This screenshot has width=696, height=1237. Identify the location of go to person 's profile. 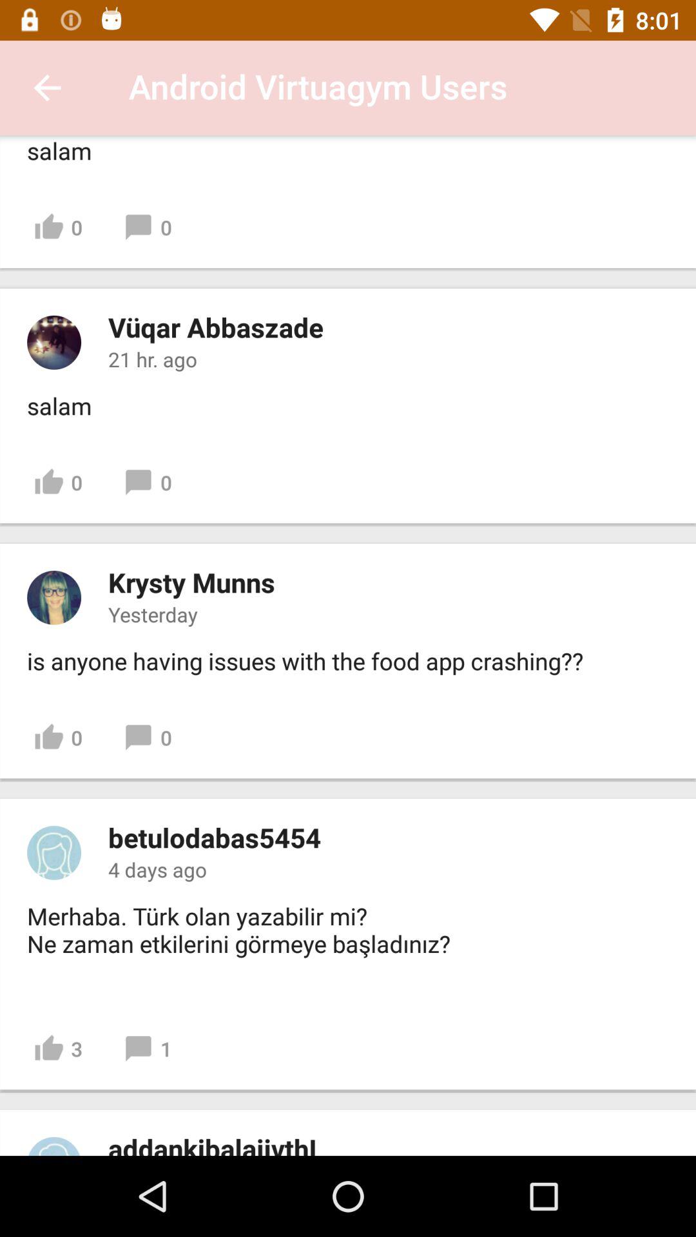
(54, 597).